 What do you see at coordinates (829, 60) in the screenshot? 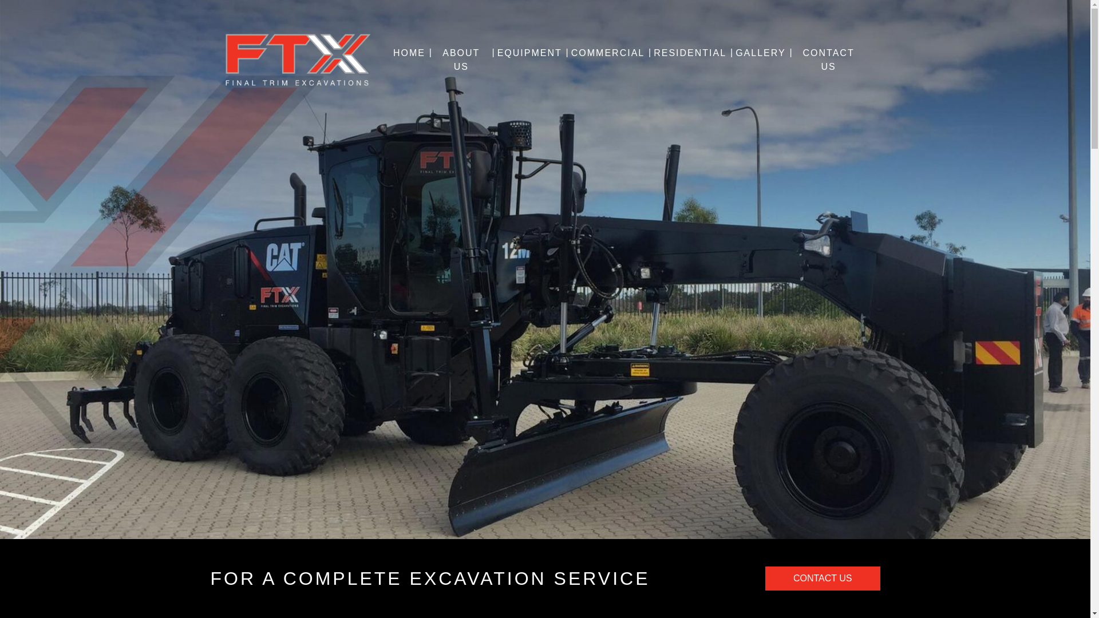
I see `CONTACT US` at bounding box center [829, 60].